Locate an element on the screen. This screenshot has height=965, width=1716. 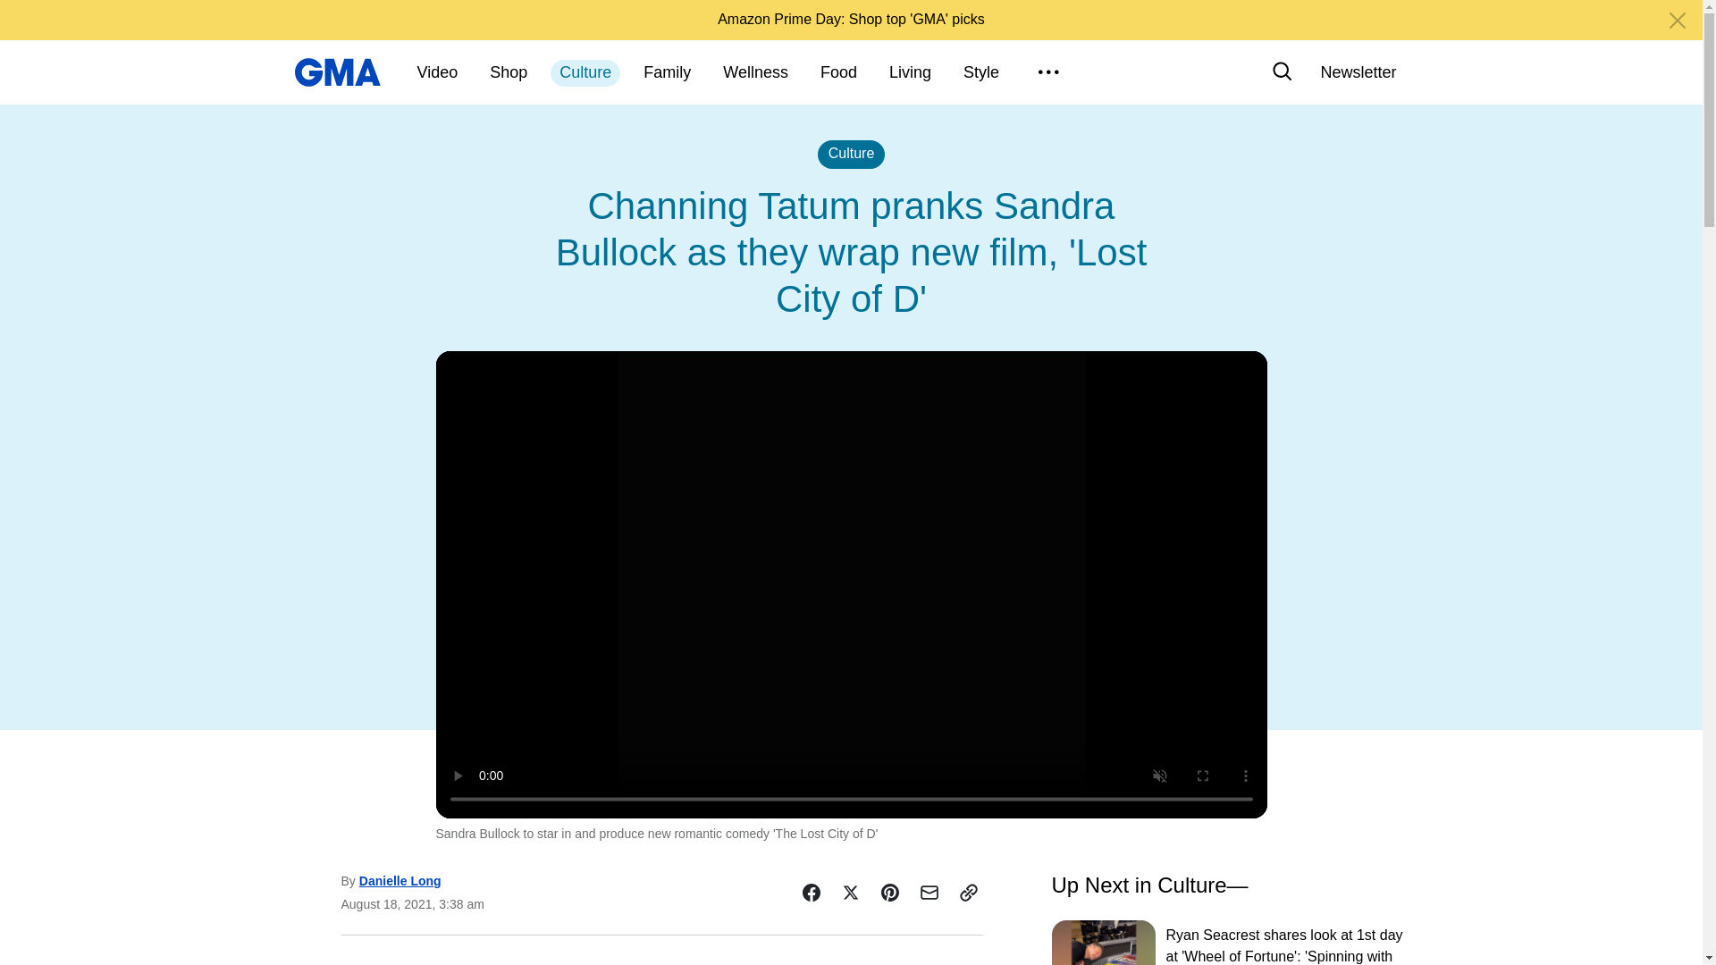
Newsletter is located at coordinates (1358, 71).